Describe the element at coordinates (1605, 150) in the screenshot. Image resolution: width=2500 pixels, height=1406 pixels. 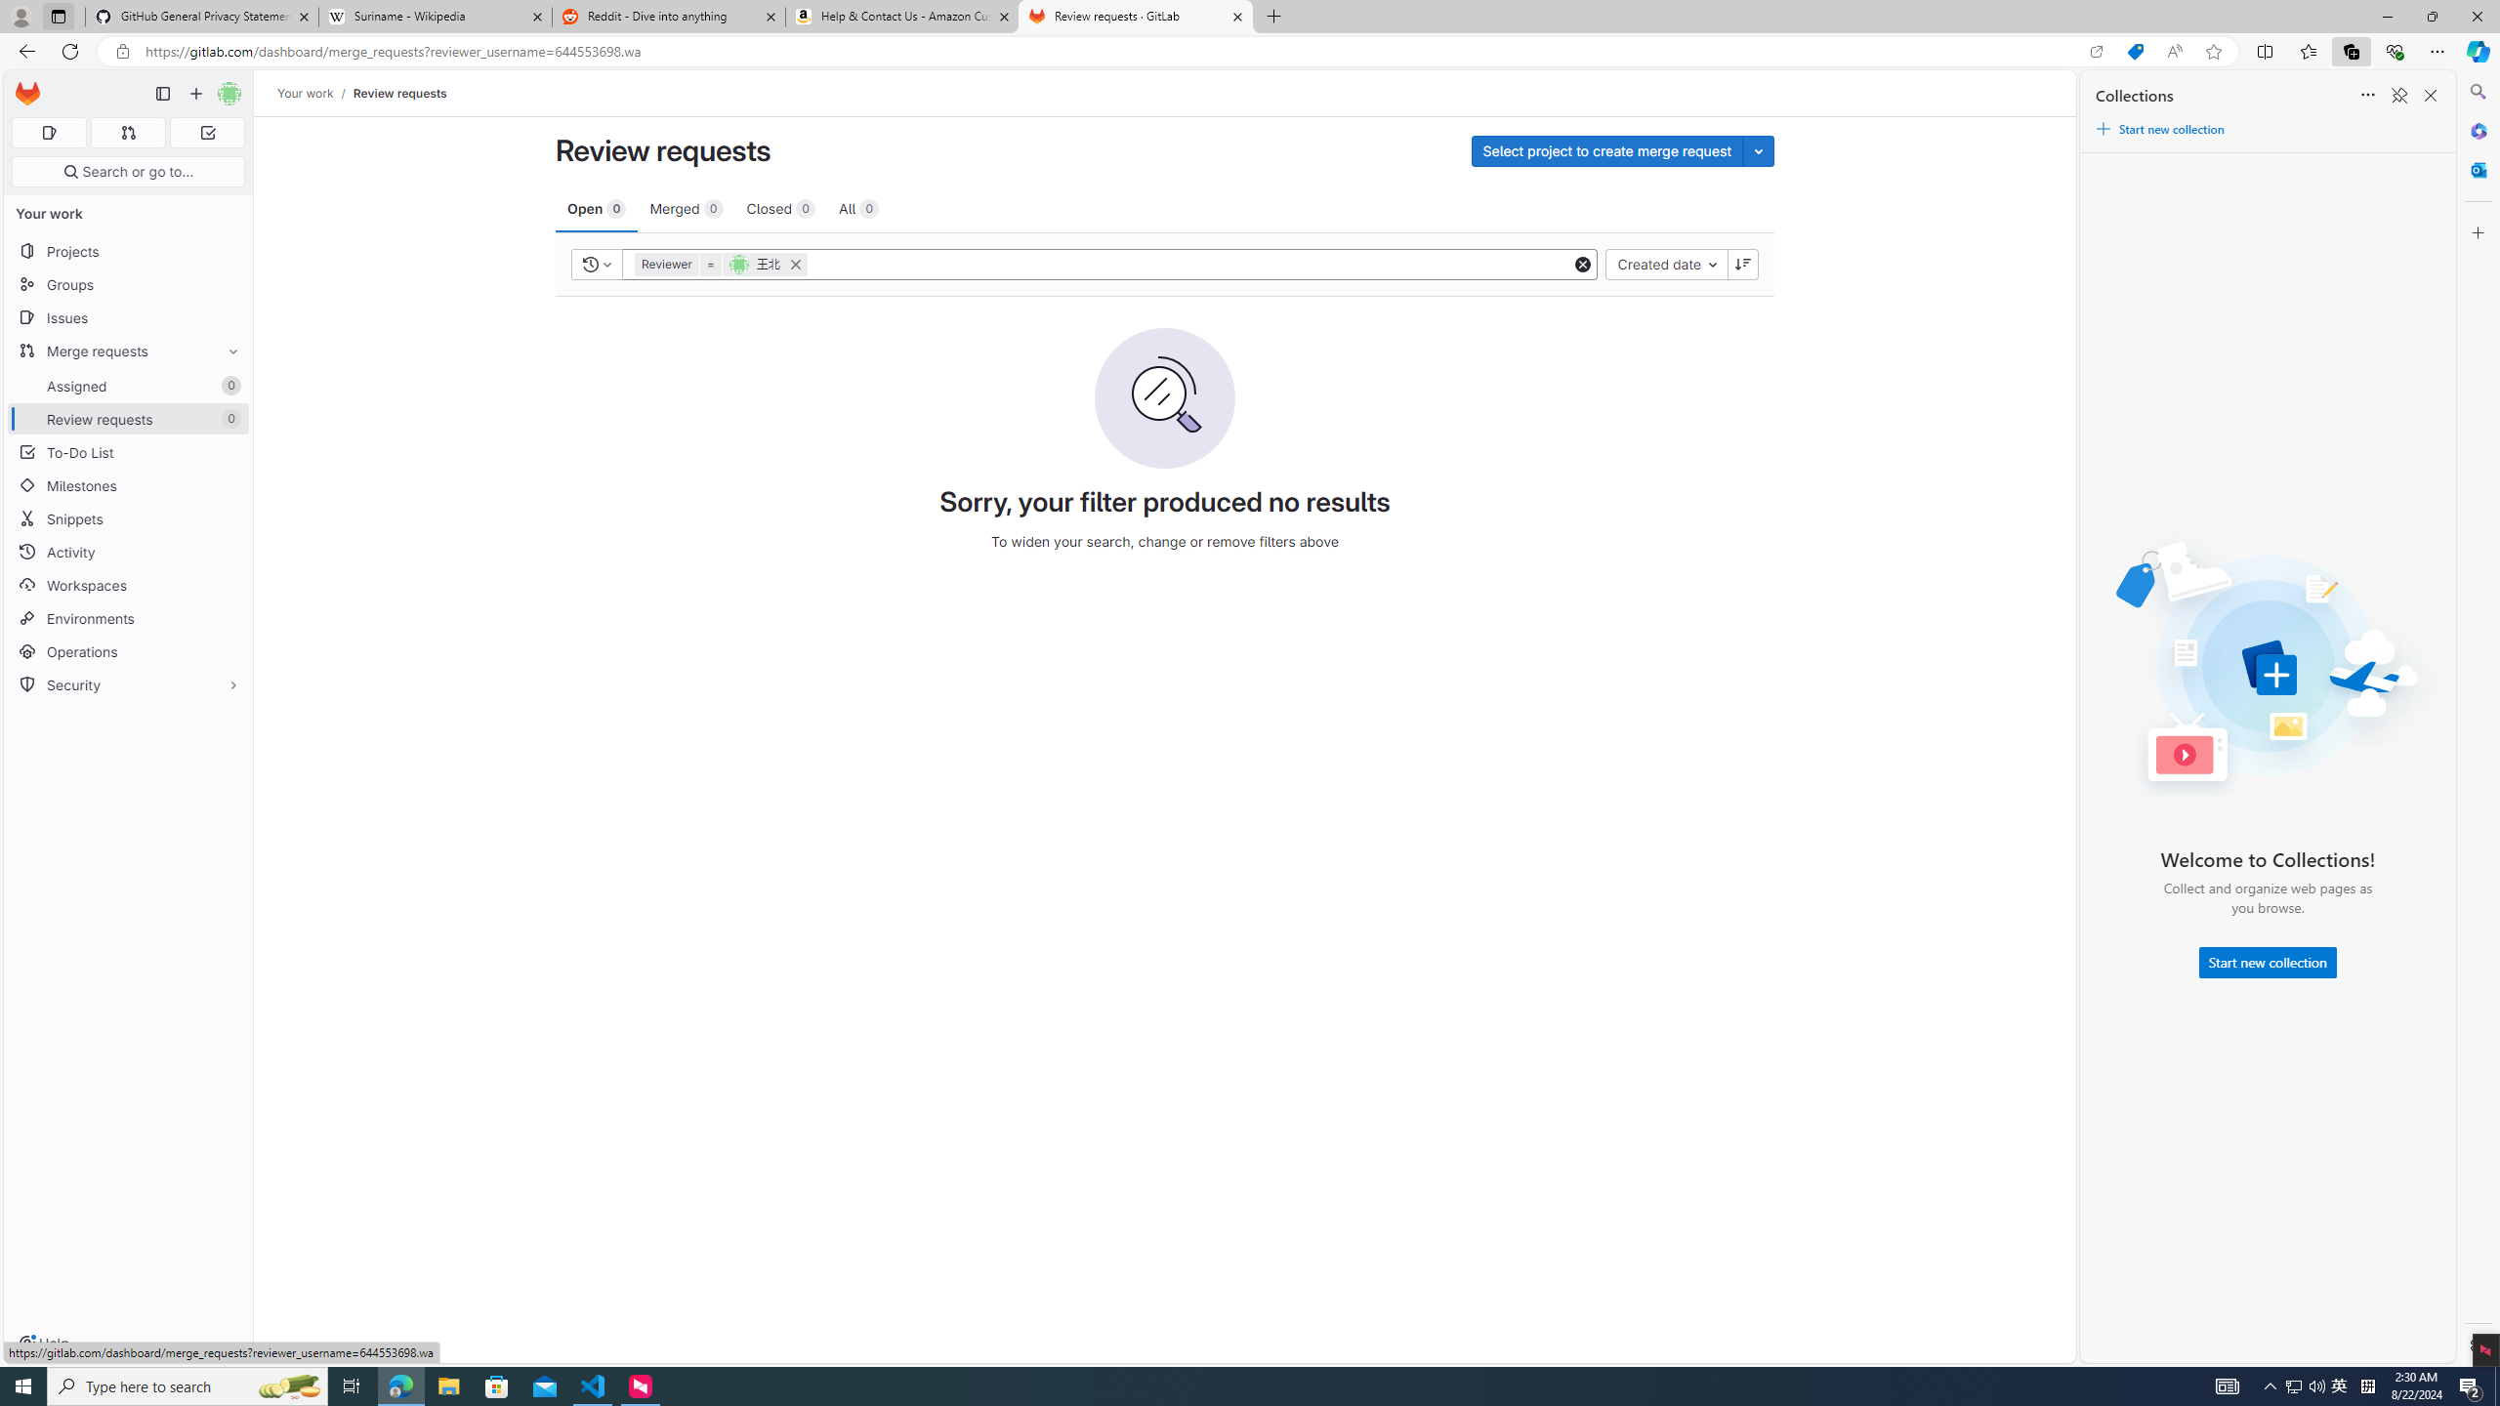
I see `Select project to create merge request` at that location.